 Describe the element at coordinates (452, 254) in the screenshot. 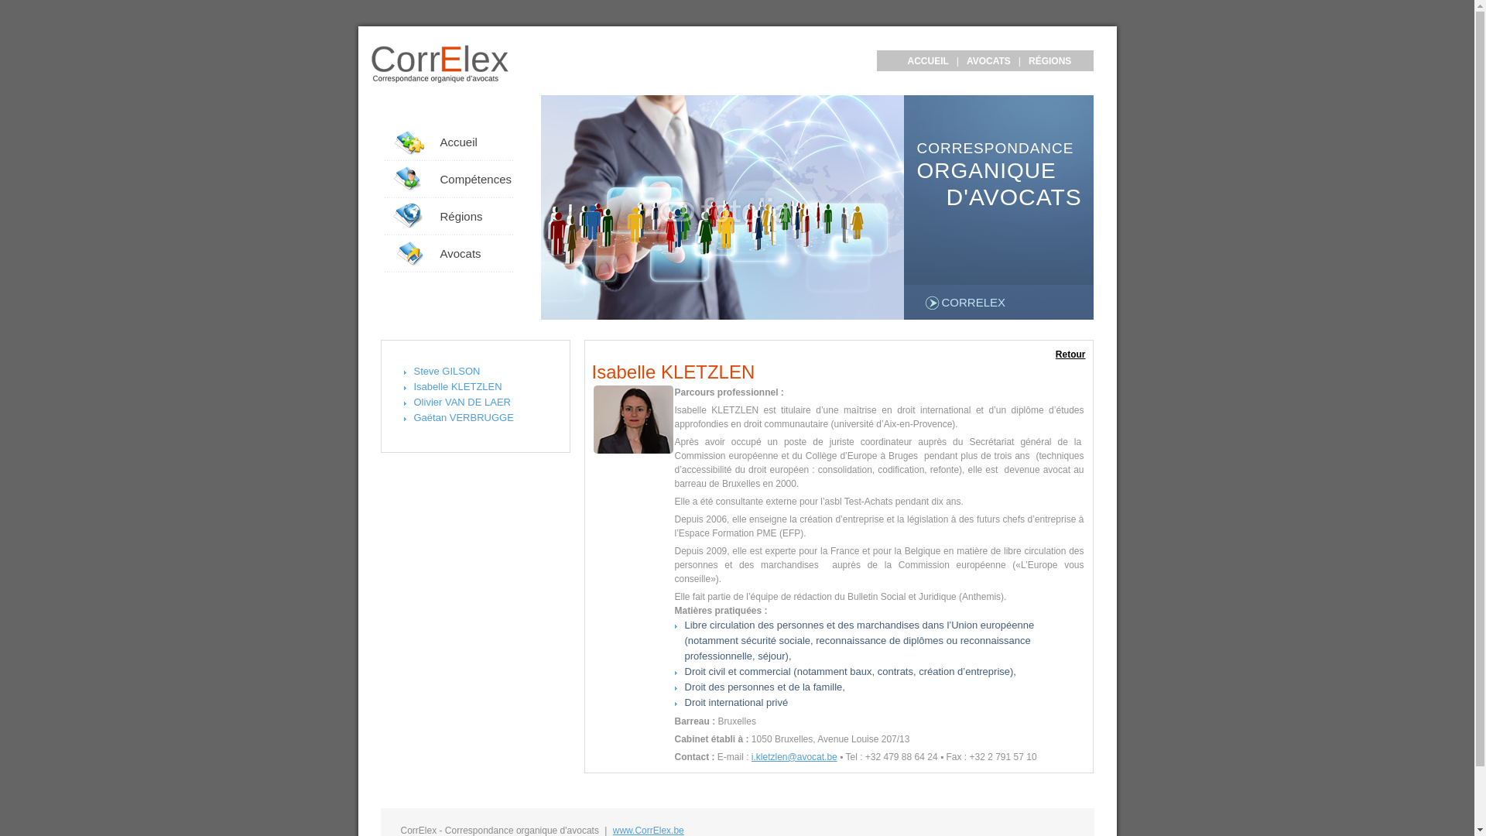

I see `Avocats` at that location.